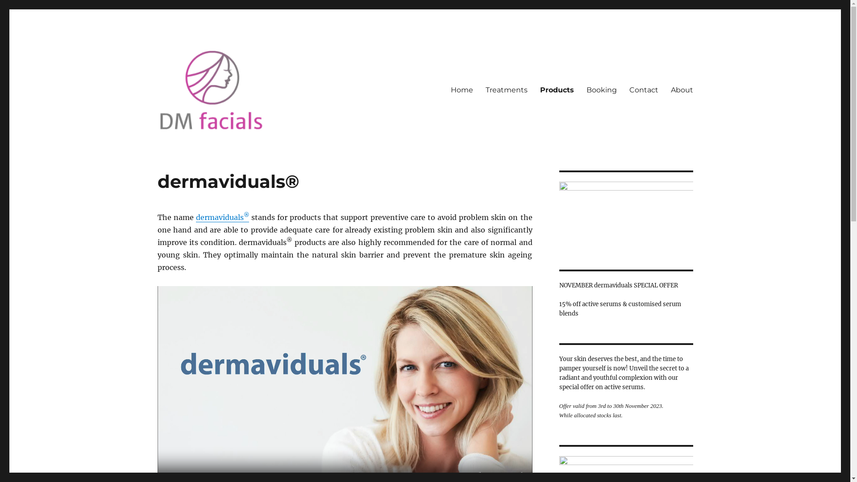 This screenshot has height=482, width=857. I want to click on Products, so click(557, 90).